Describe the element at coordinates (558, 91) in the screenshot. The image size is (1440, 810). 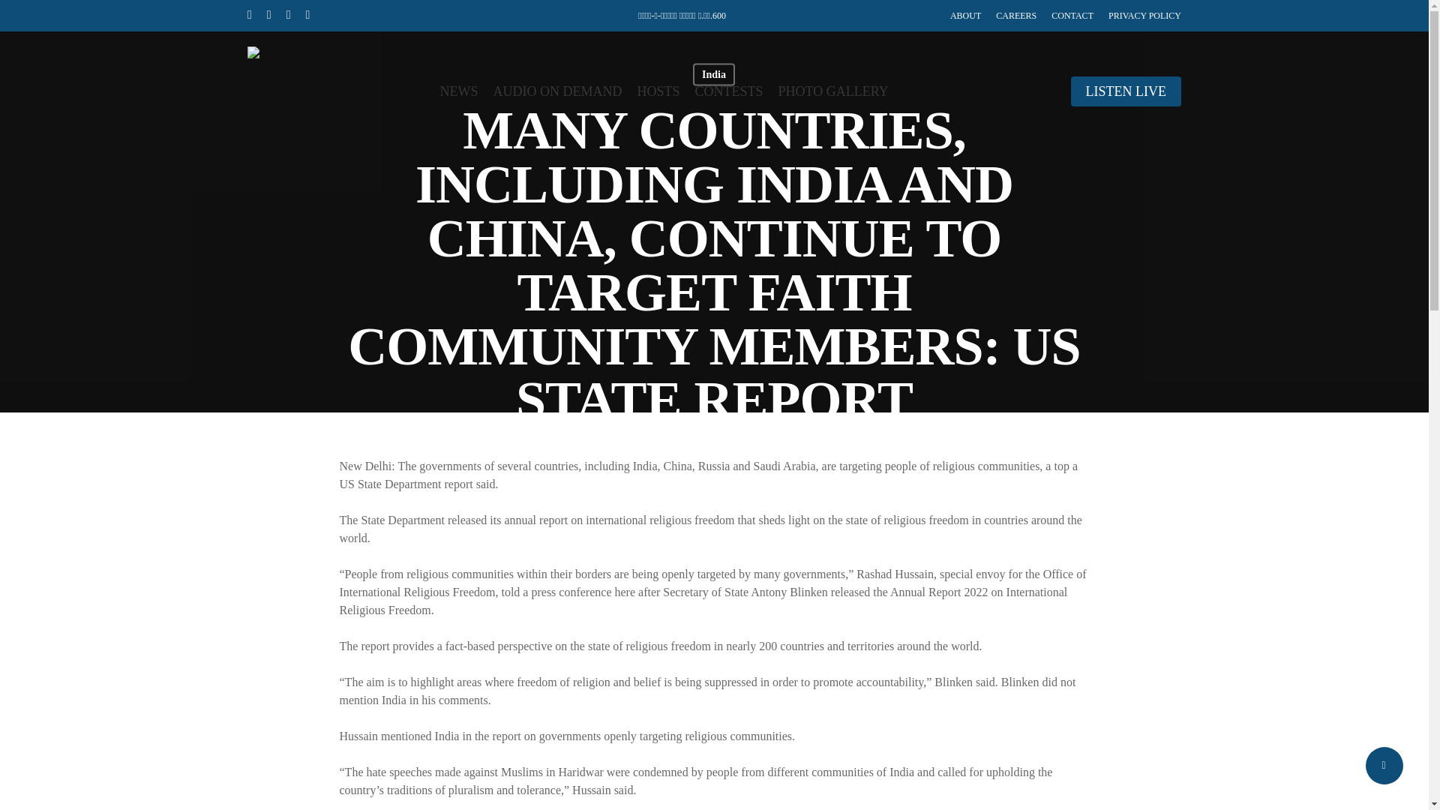
I see `AUDIO ON DEMAND` at that location.